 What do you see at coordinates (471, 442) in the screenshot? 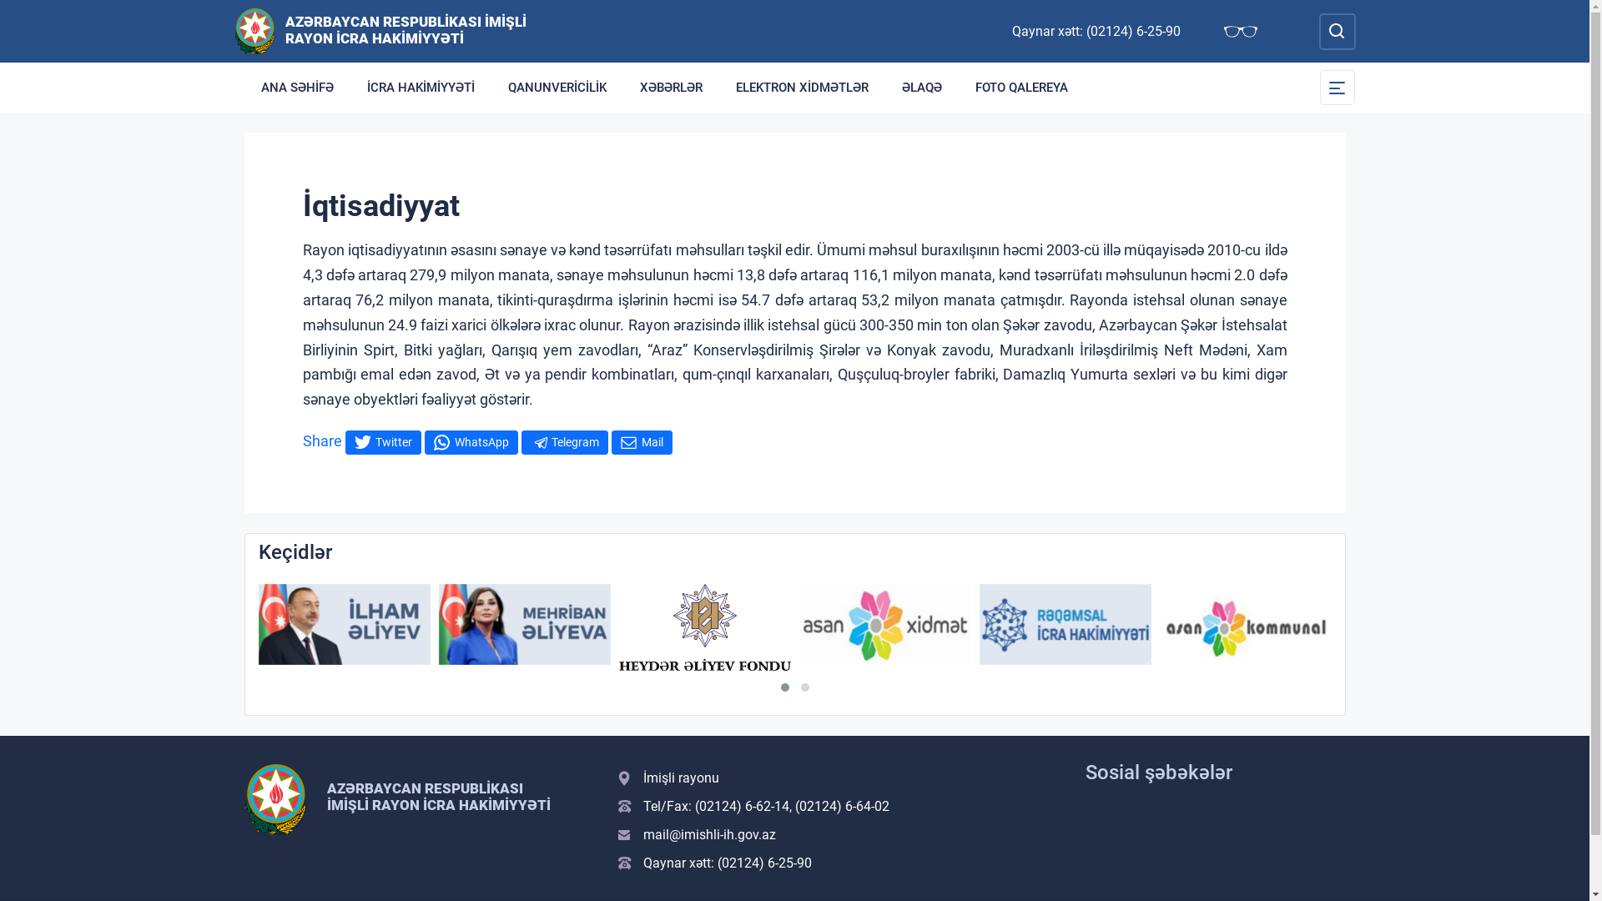
I see `WhatsApp` at bounding box center [471, 442].